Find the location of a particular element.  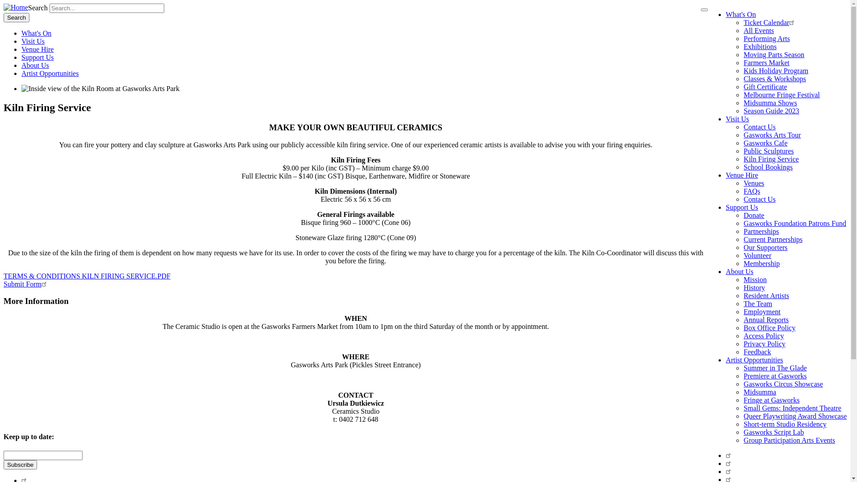

Home is located at coordinates (16, 7).